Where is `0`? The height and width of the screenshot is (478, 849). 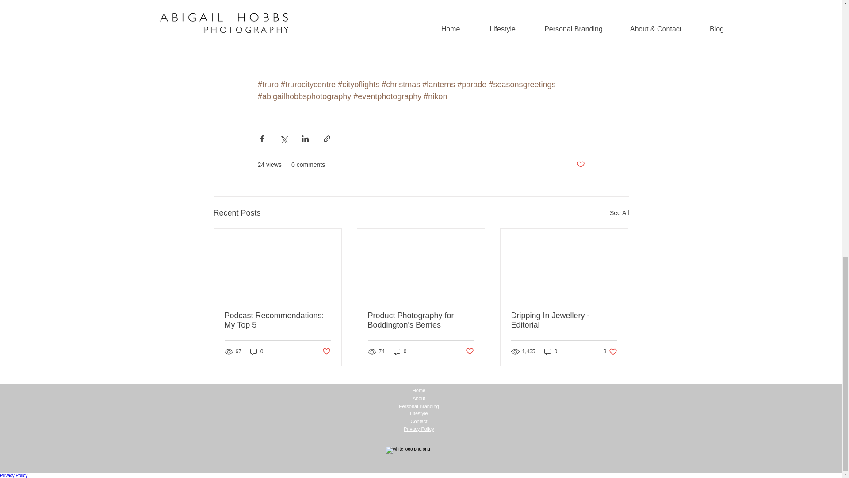
0 is located at coordinates (400, 351).